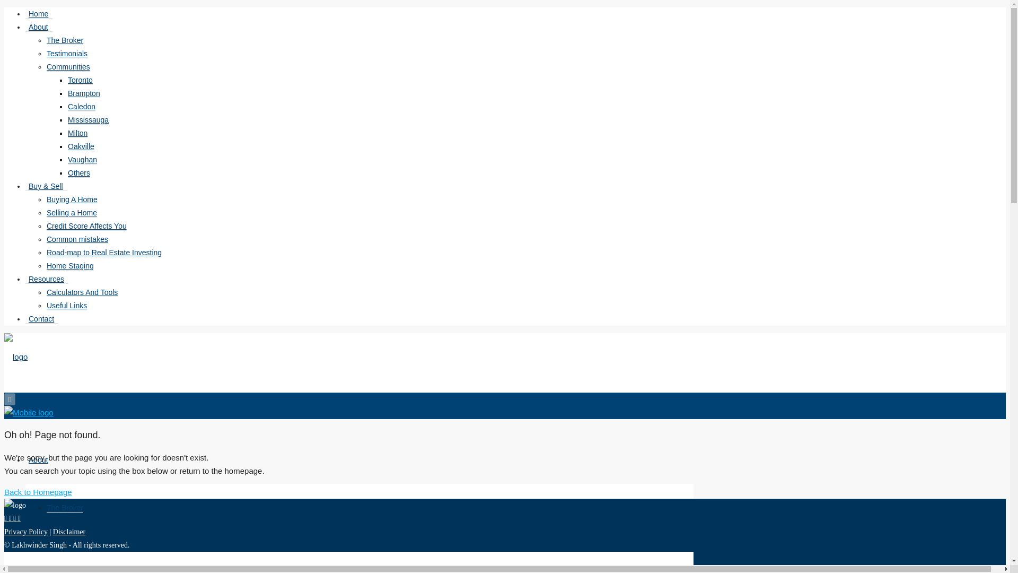 The image size is (1018, 573). I want to click on The Broker, so click(65, 40).